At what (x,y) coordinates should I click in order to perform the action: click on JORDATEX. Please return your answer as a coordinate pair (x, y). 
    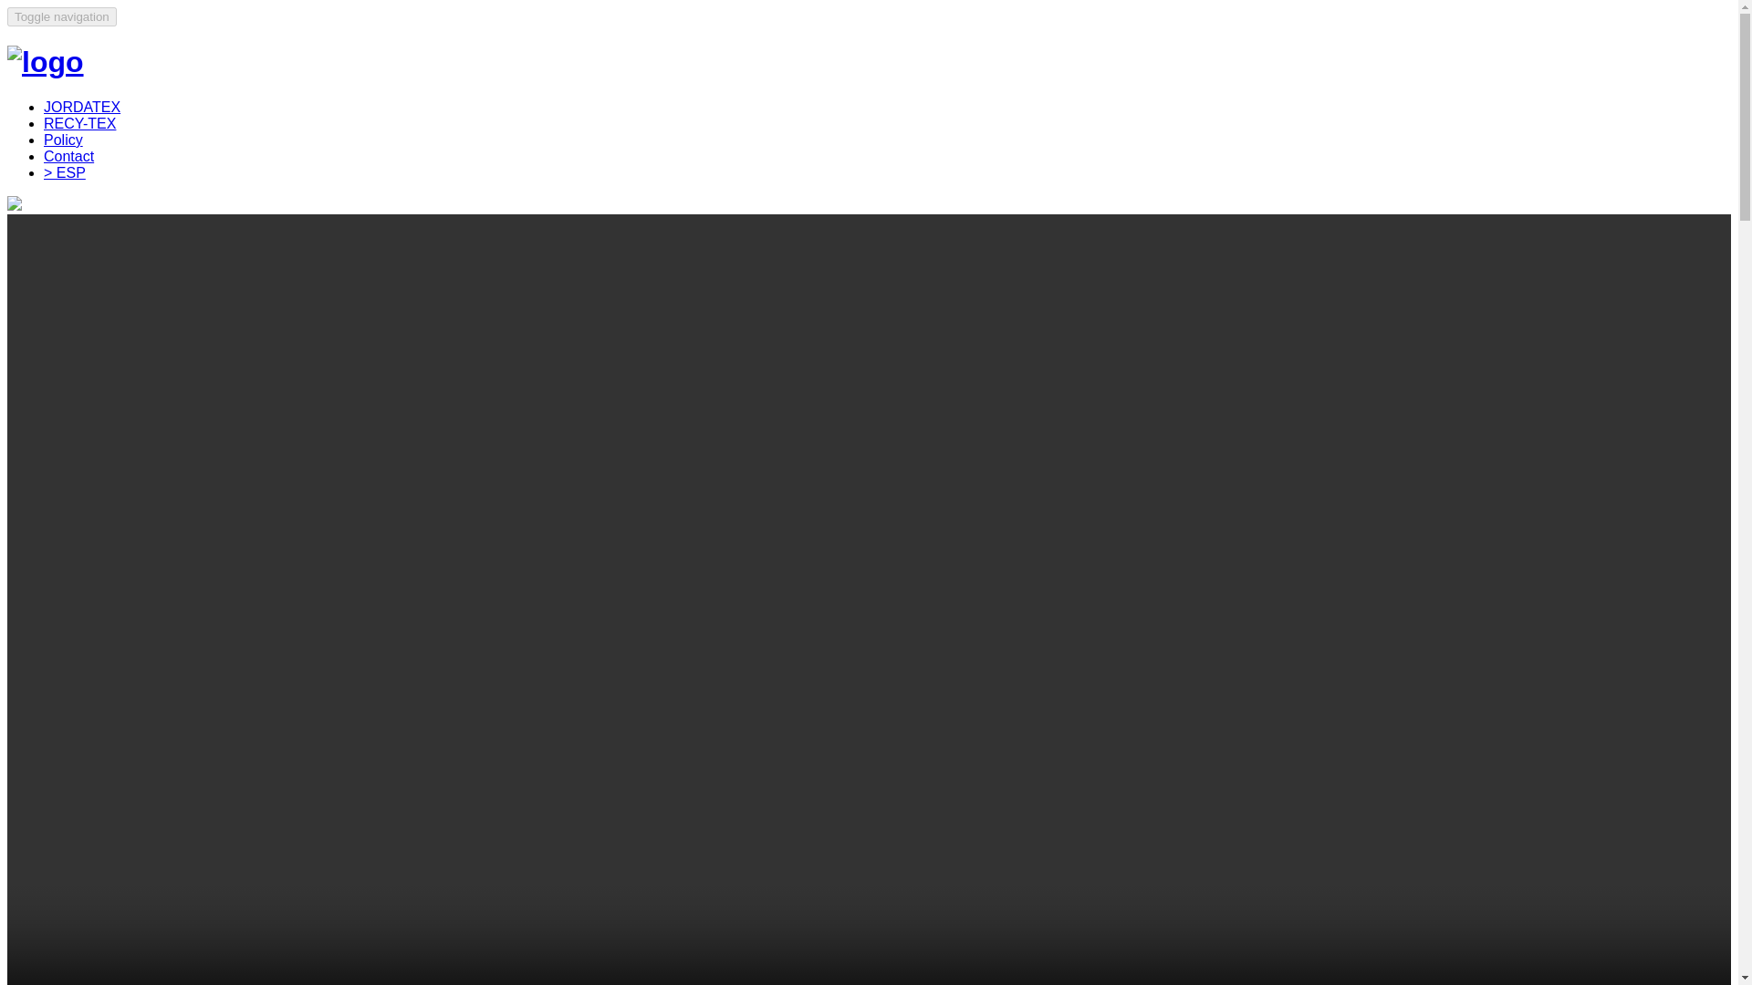
    Looking at the image, I should click on (82, 108).